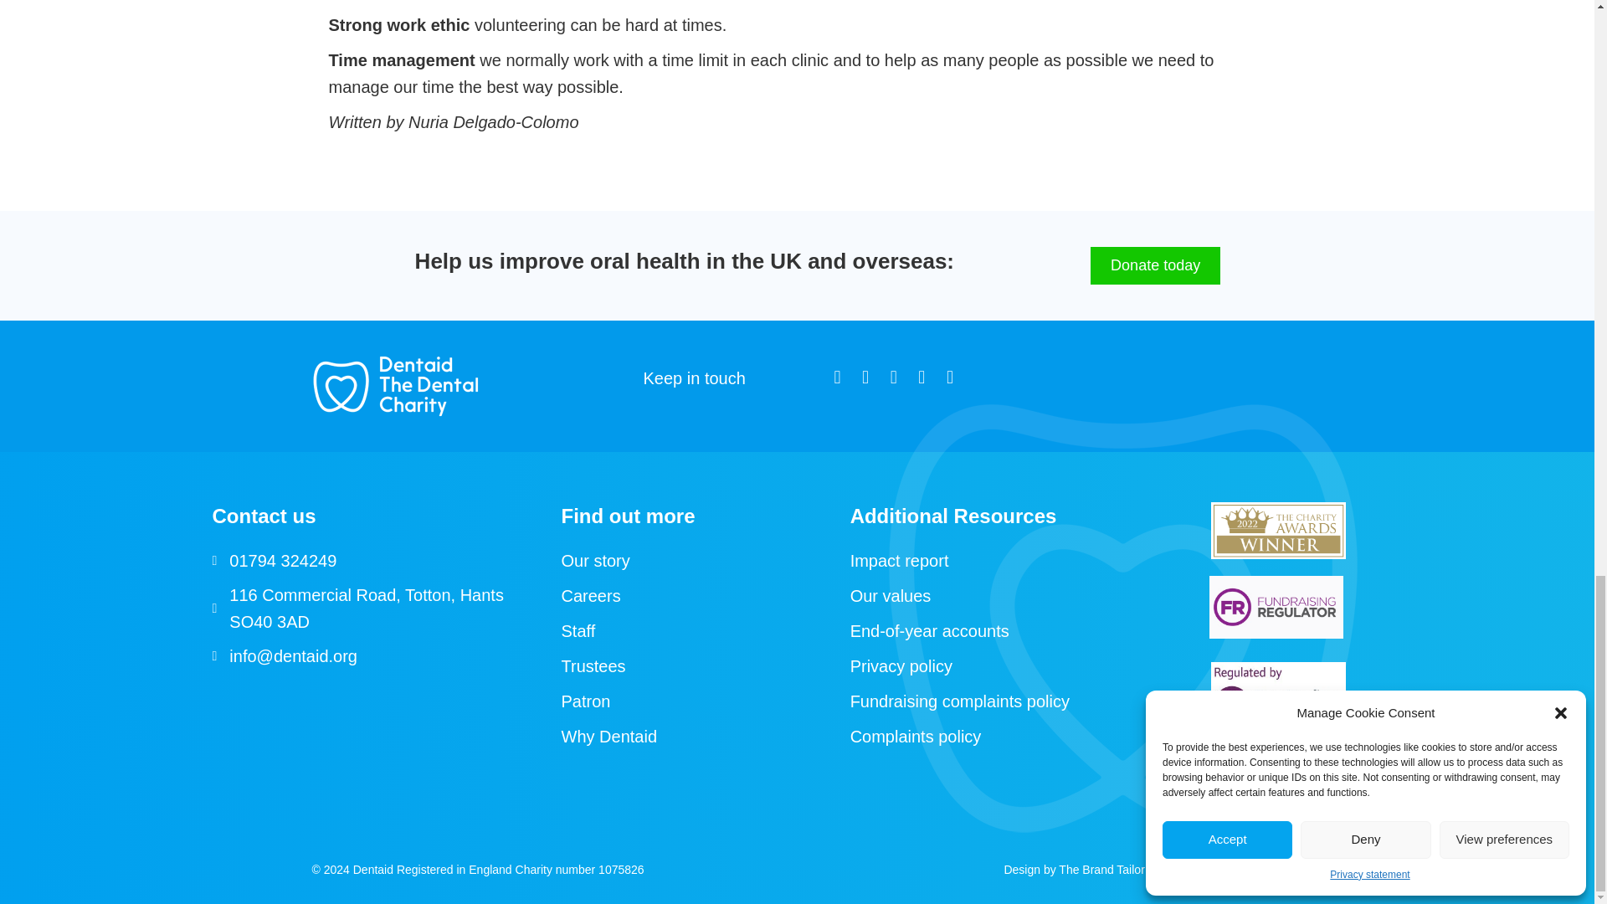 Image resolution: width=1607 pixels, height=904 pixels. I want to click on Hallmark CA2022 - winner logo, so click(1279, 531).